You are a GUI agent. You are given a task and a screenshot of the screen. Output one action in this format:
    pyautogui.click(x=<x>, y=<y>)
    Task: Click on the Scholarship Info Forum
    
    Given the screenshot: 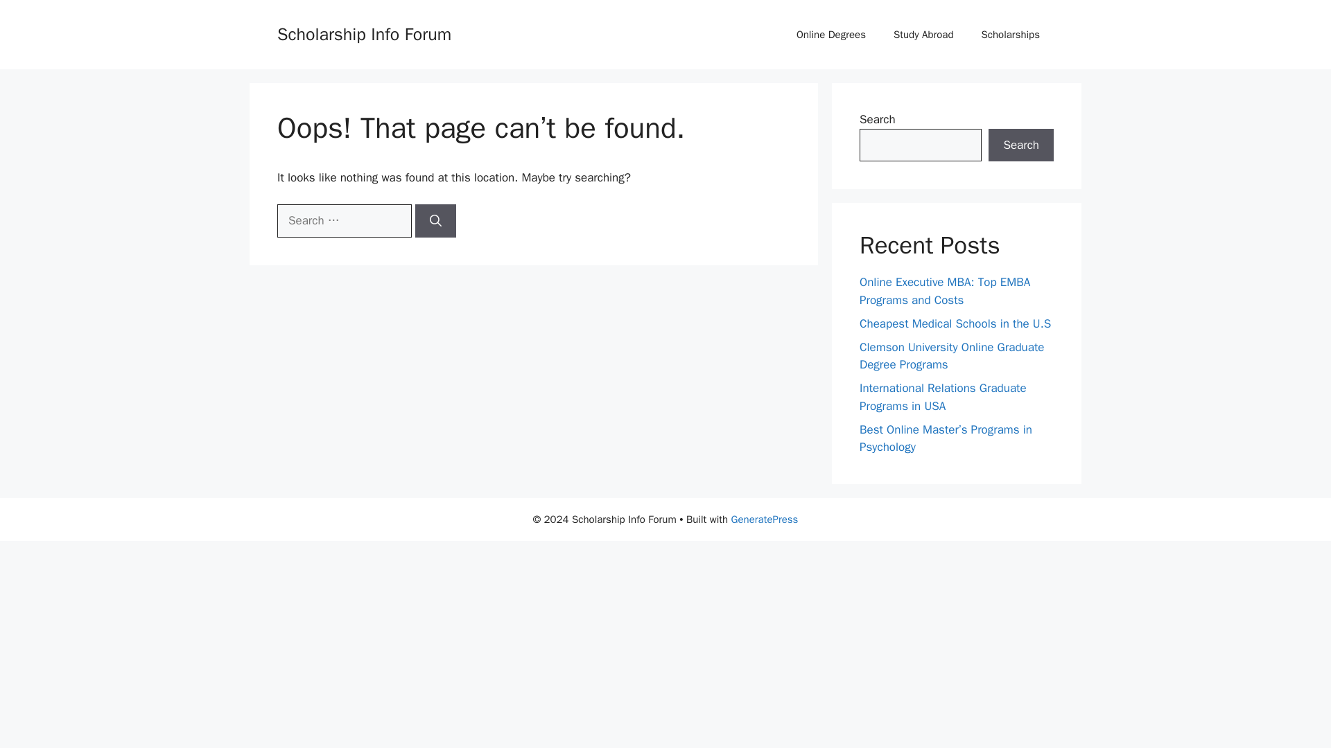 What is the action you would take?
    pyautogui.click(x=363, y=33)
    